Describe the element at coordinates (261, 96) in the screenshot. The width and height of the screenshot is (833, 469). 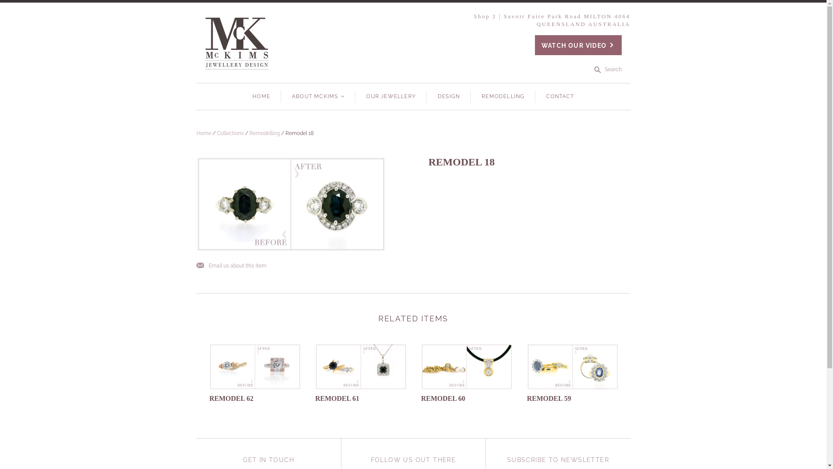
I see `HOME` at that location.